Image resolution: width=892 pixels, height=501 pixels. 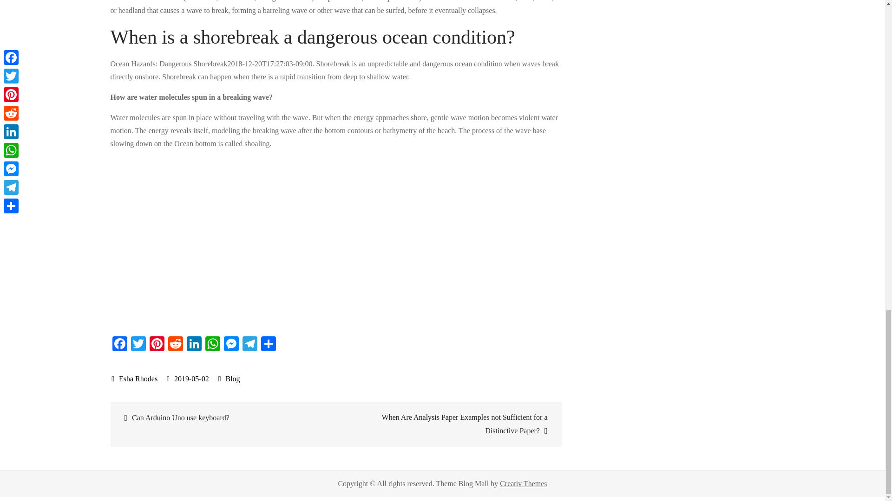 What do you see at coordinates (175, 345) in the screenshot?
I see `Reddit` at bounding box center [175, 345].